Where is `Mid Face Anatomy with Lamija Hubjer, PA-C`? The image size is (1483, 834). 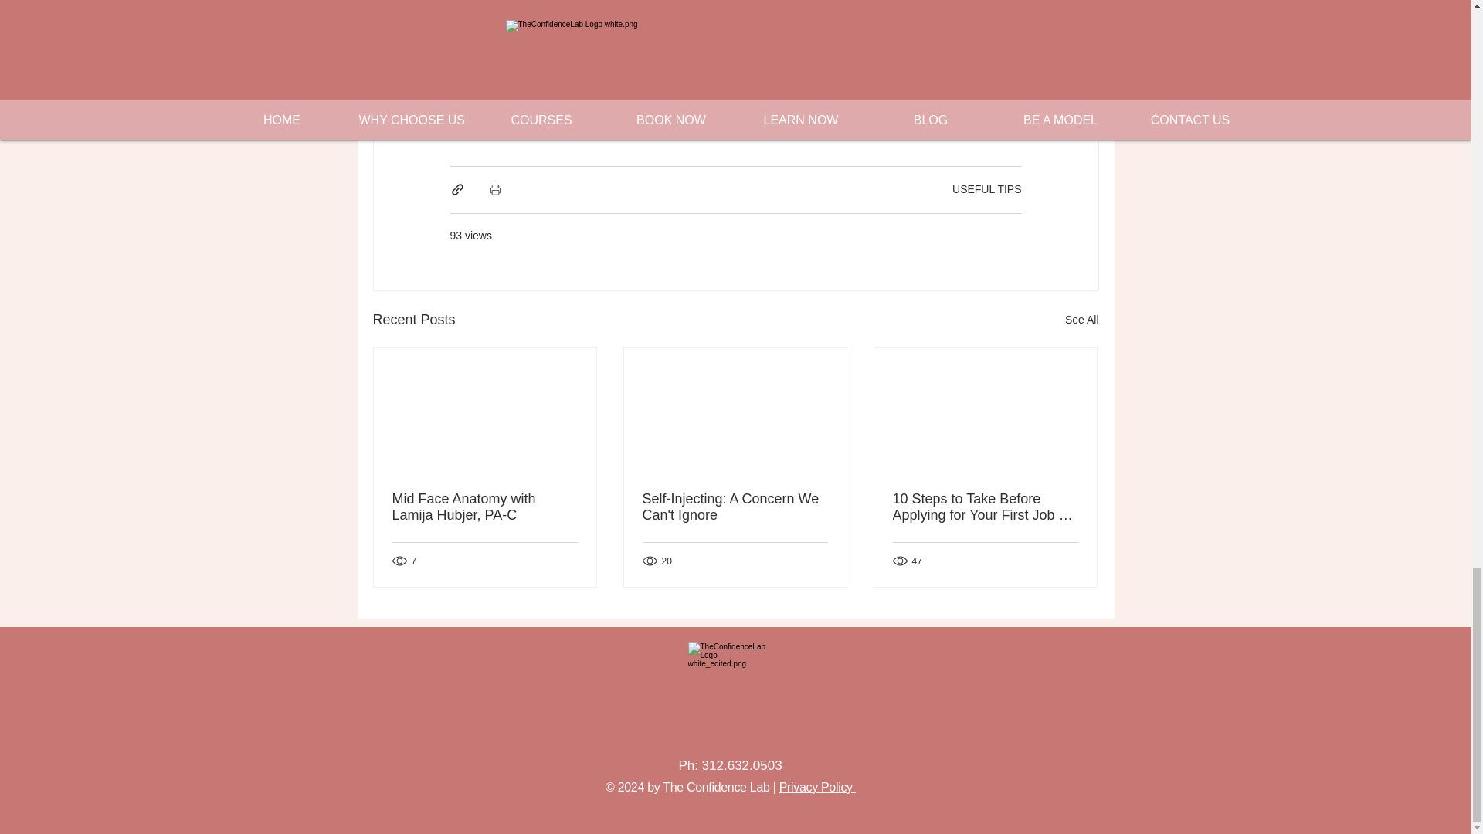
Mid Face Anatomy with Lamija Hubjer, PA-C is located at coordinates (485, 507).